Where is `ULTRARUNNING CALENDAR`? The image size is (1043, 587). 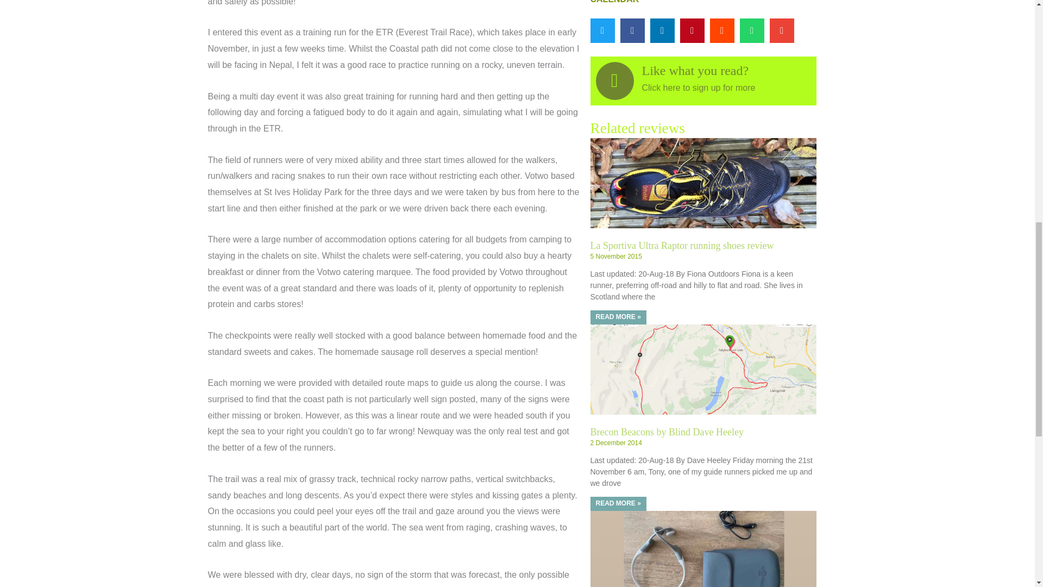
ULTRARUNNING CALENDAR is located at coordinates (692, 2).